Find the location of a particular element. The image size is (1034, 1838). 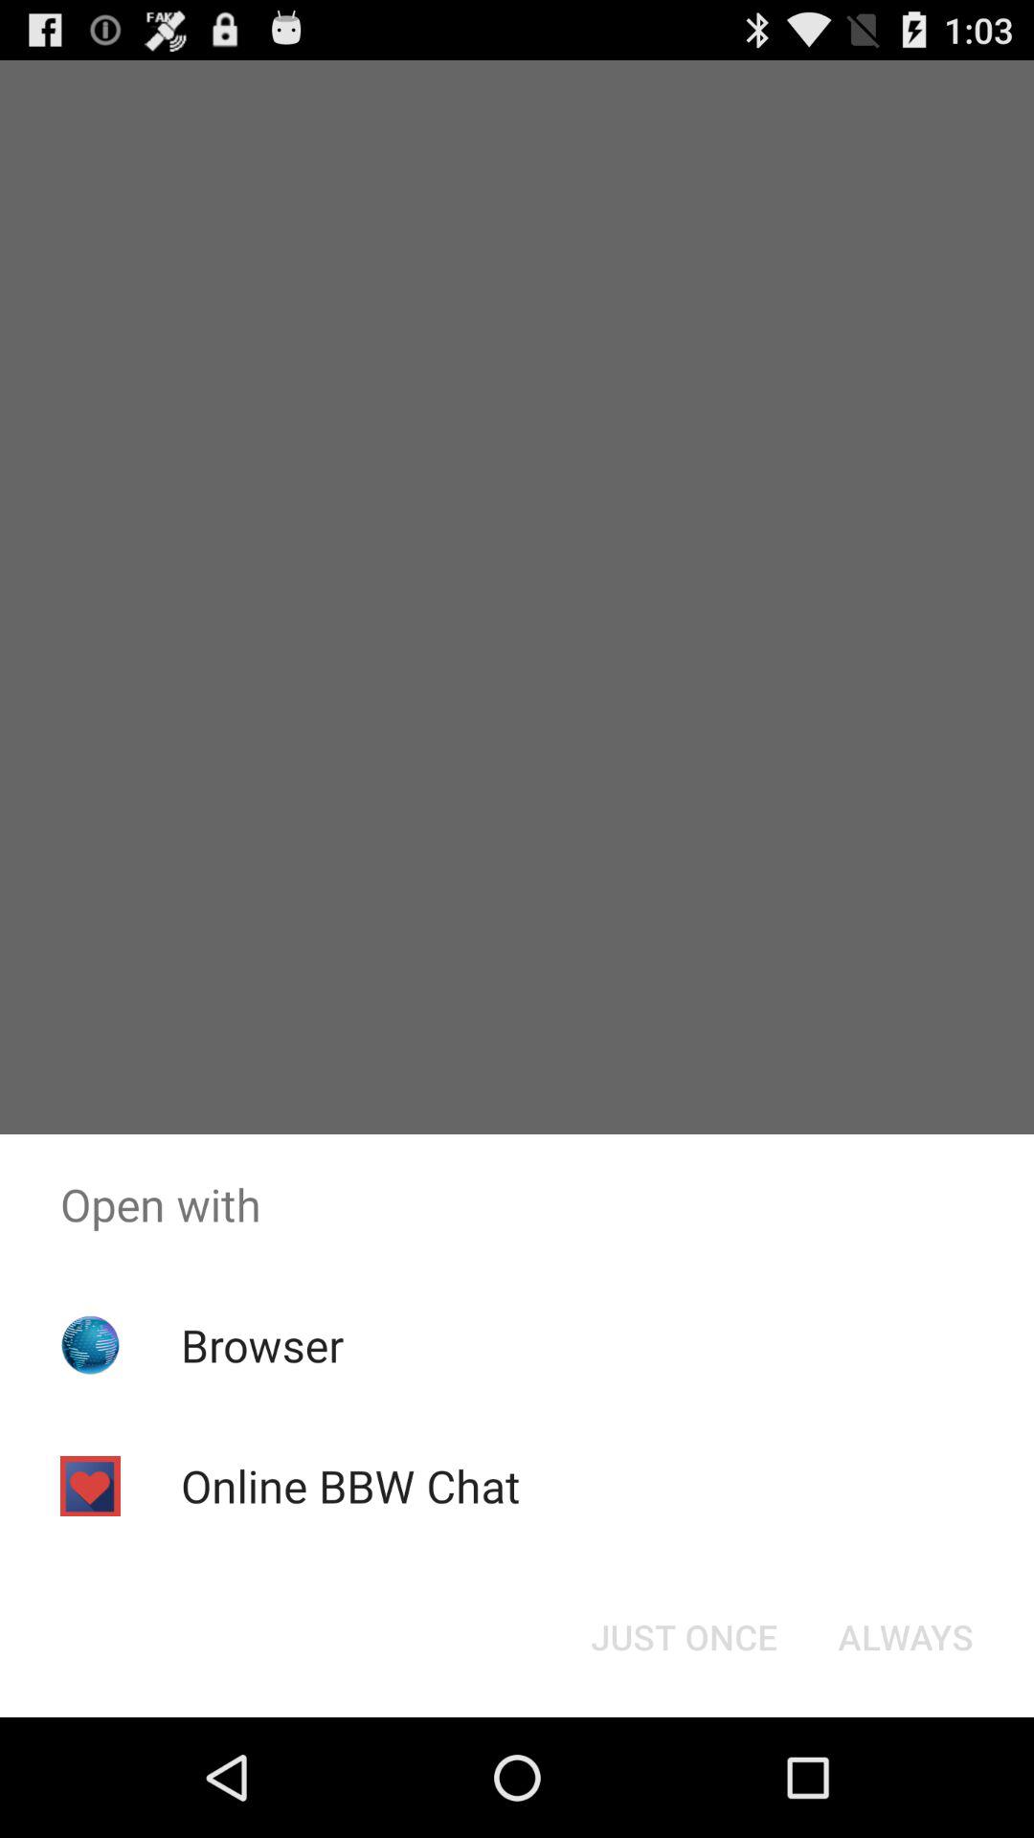

tap the app above online bbw chat icon is located at coordinates (262, 1345).